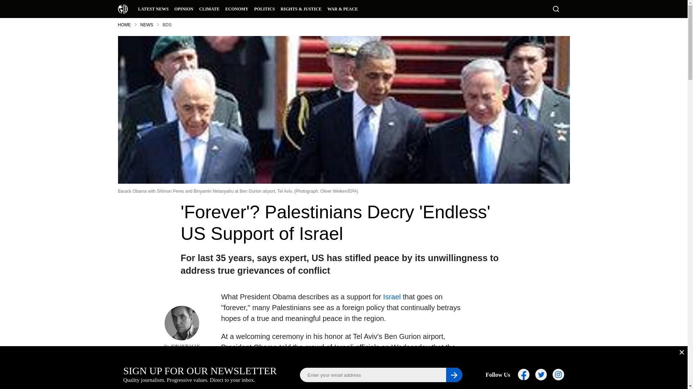 The width and height of the screenshot is (693, 389). Describe the element at coordinates (153, 9) in the screenshot. I see `LATEST NEWS` at that location.